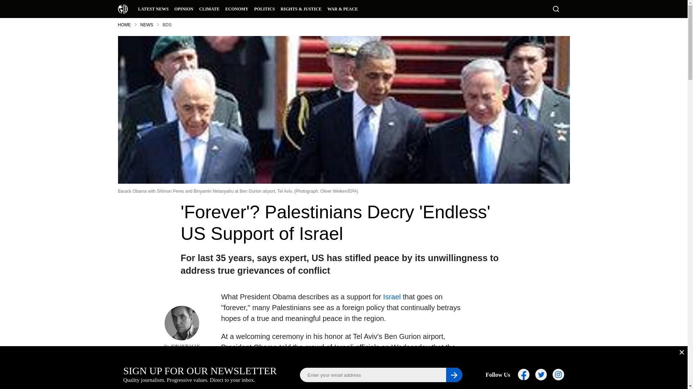 The width and height of the screenshot is (693, 389). Describe the element at coordinates (153, 9) in the screenshot. I see `LATEST NEWS` at that location.